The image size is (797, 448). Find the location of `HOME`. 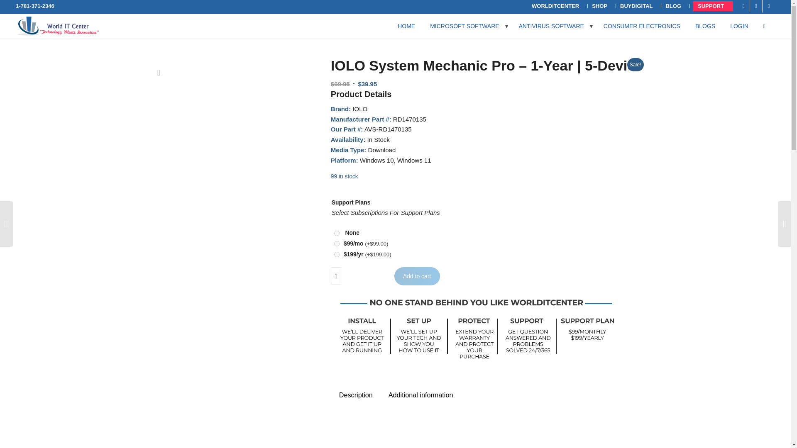

HOME is located at coordinates (408, 26).